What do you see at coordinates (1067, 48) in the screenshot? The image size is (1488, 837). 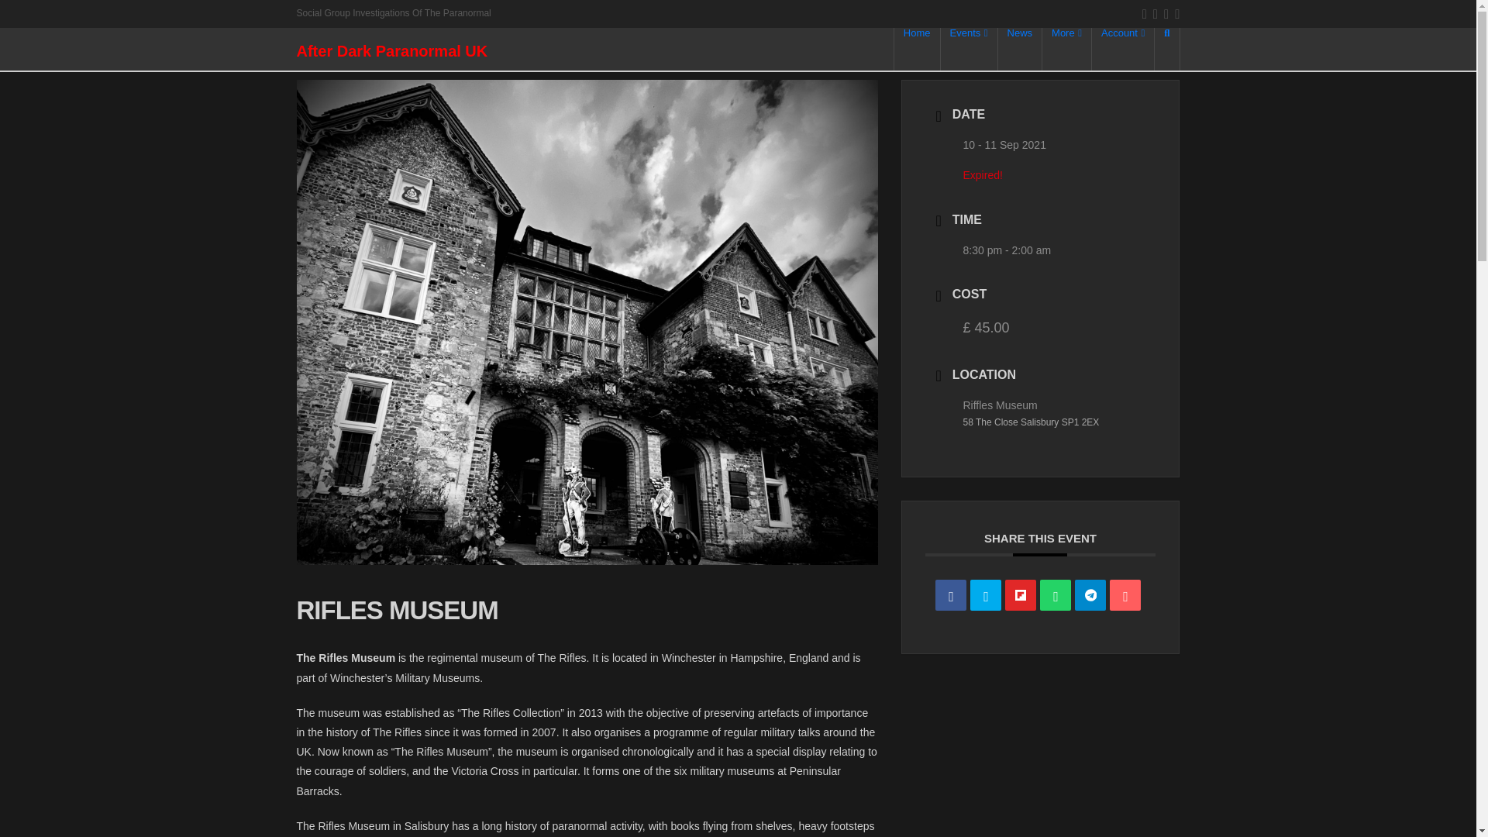 I see `More` at bounding box center [1067, 48].